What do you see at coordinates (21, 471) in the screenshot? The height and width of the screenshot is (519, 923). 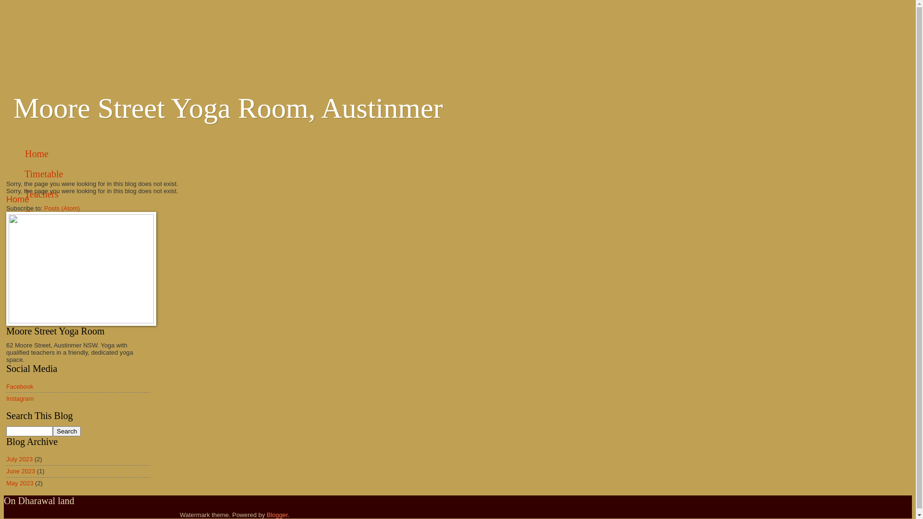 I see `June 2023` at bounding box center [21, 471].